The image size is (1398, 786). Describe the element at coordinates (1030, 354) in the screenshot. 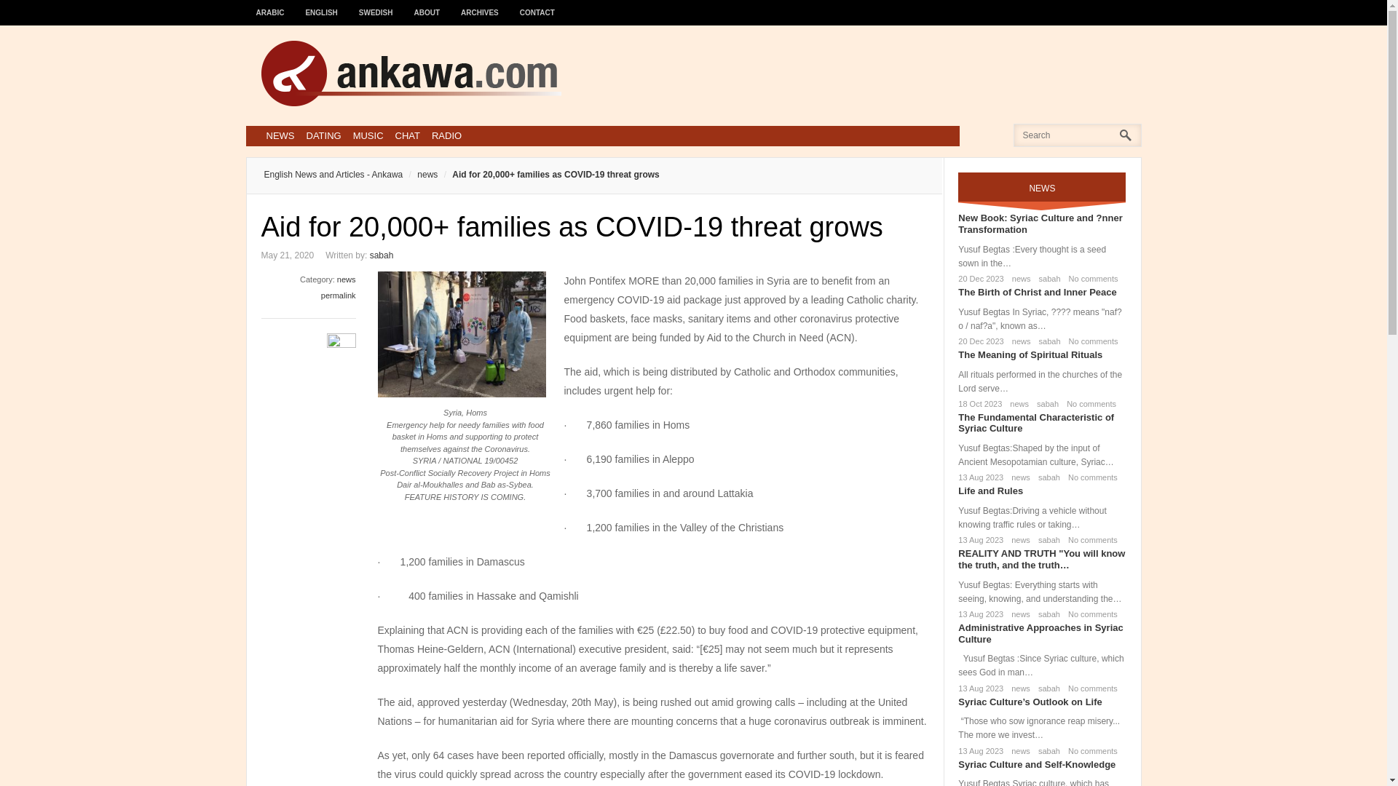

I see `The Meaning of Spiritual Rituals` at that location.